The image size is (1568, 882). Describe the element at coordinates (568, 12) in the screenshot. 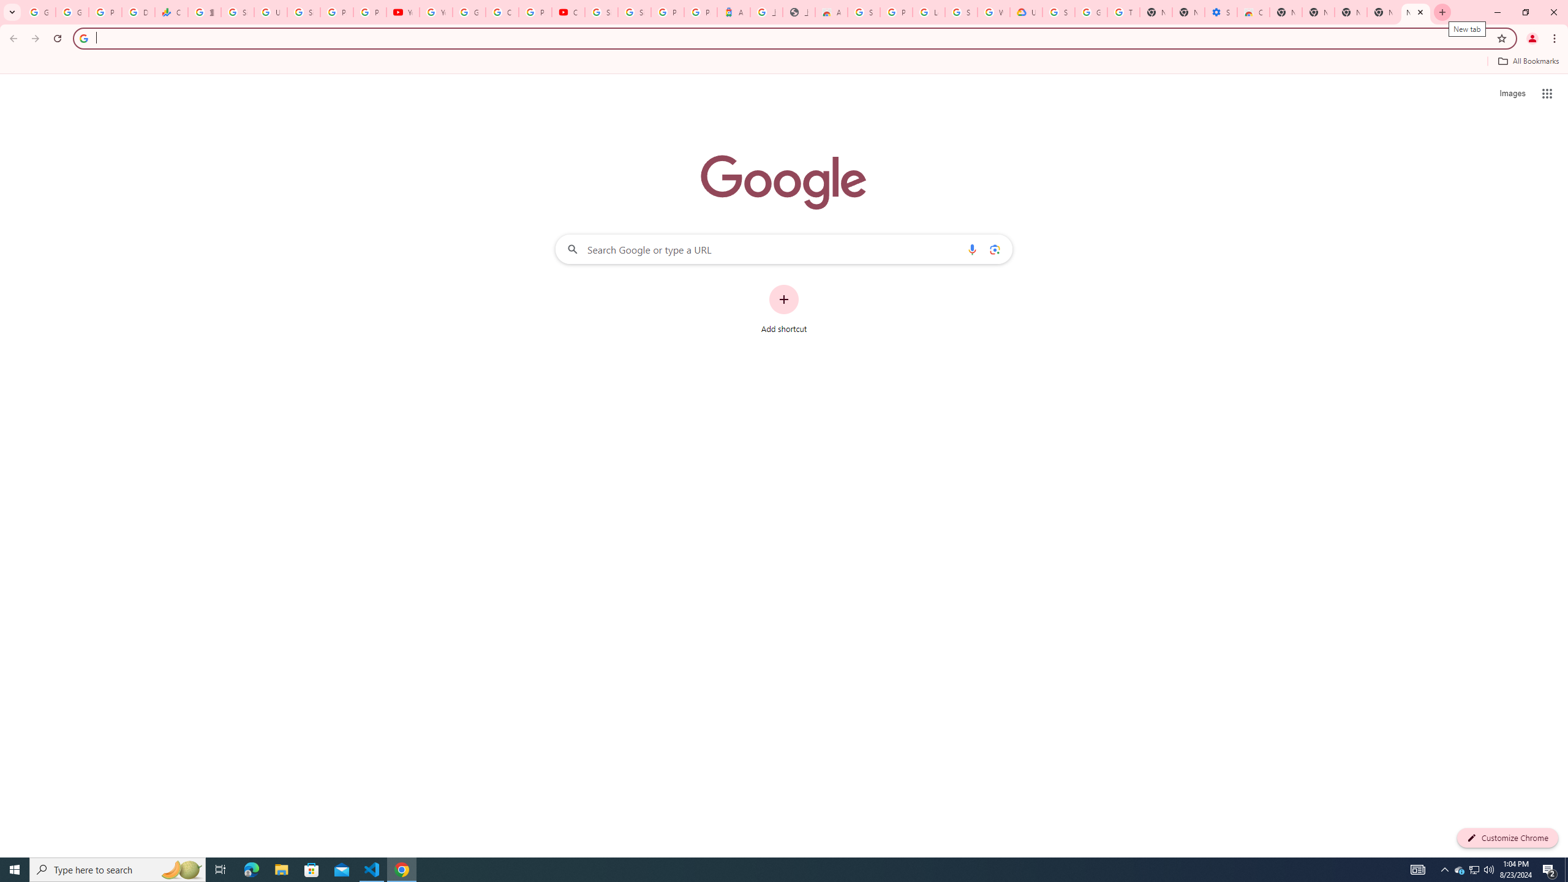

I see `Content Creator Programs & Opportunities - YouTube Creators` at that location.